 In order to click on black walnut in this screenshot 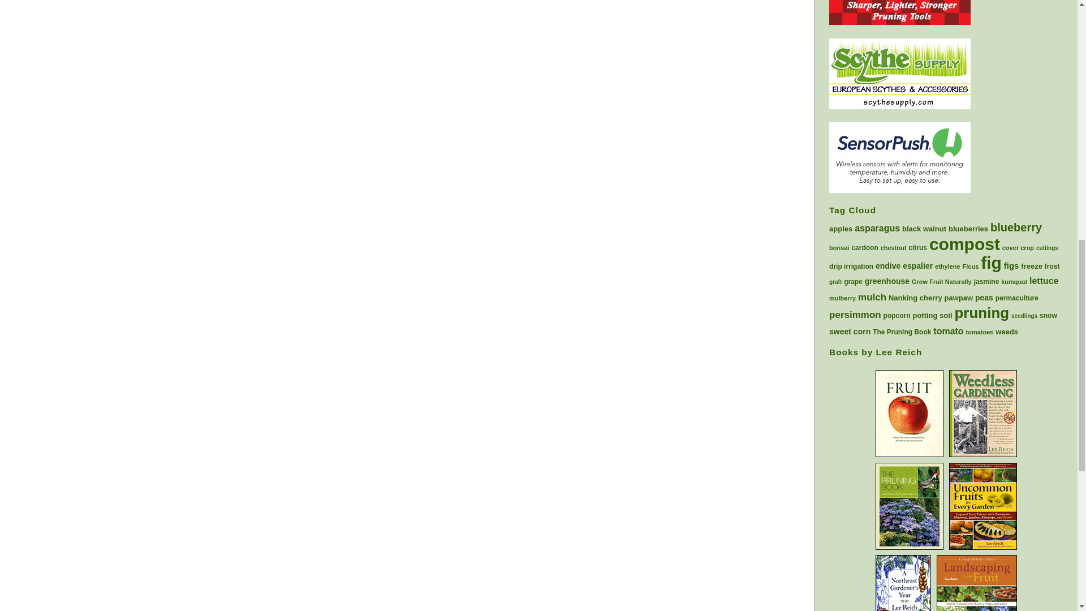, I will do `click(924, 229)`.